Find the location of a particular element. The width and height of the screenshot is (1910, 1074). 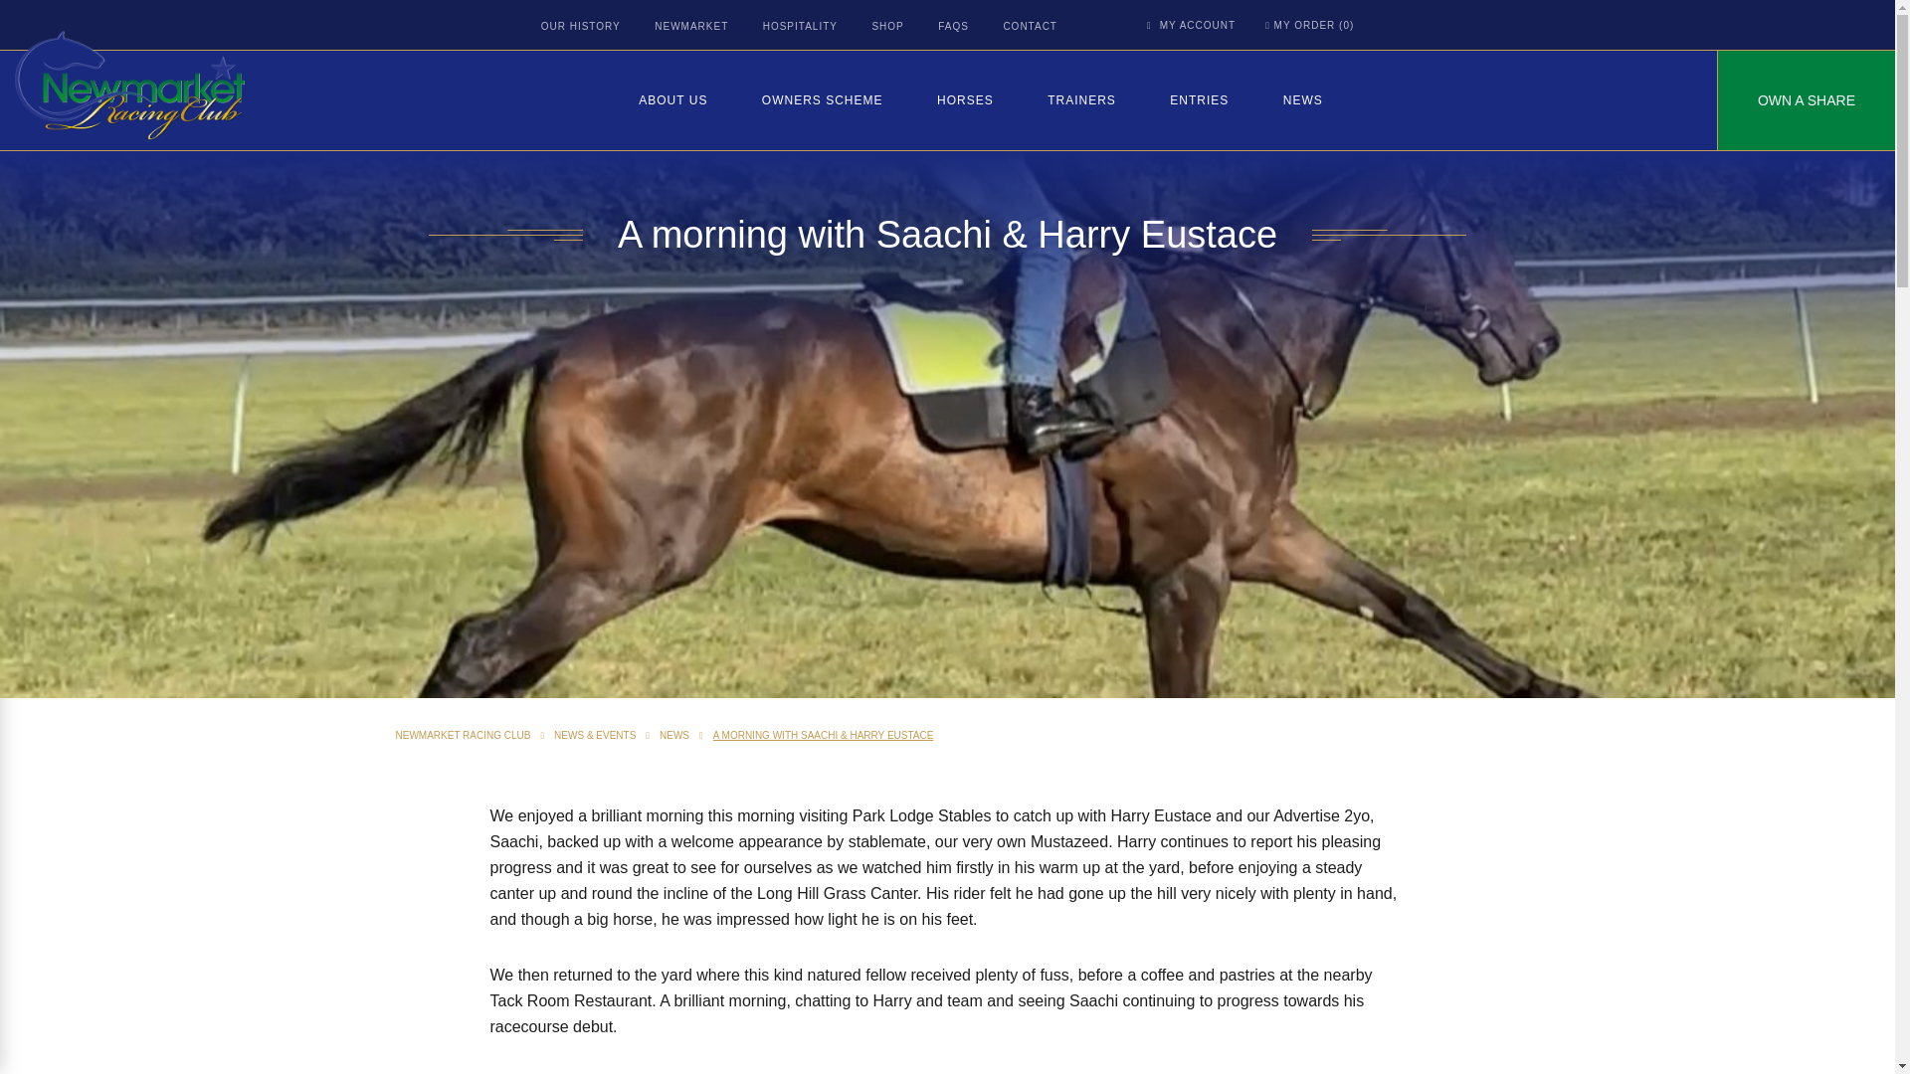

SHOP is located at coordinates (887, 26).